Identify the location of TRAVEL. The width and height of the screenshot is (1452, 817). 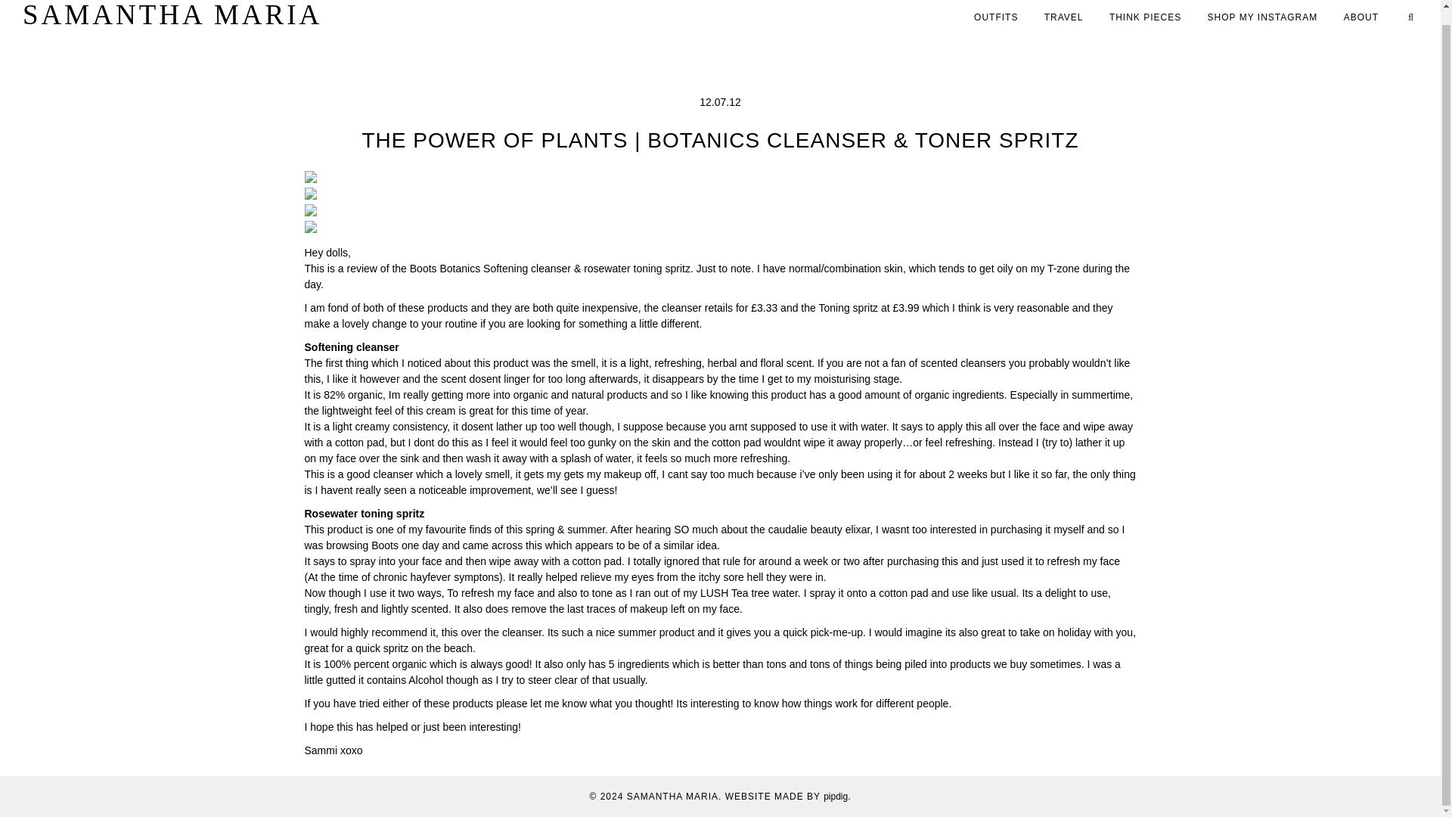
(1063, 17).